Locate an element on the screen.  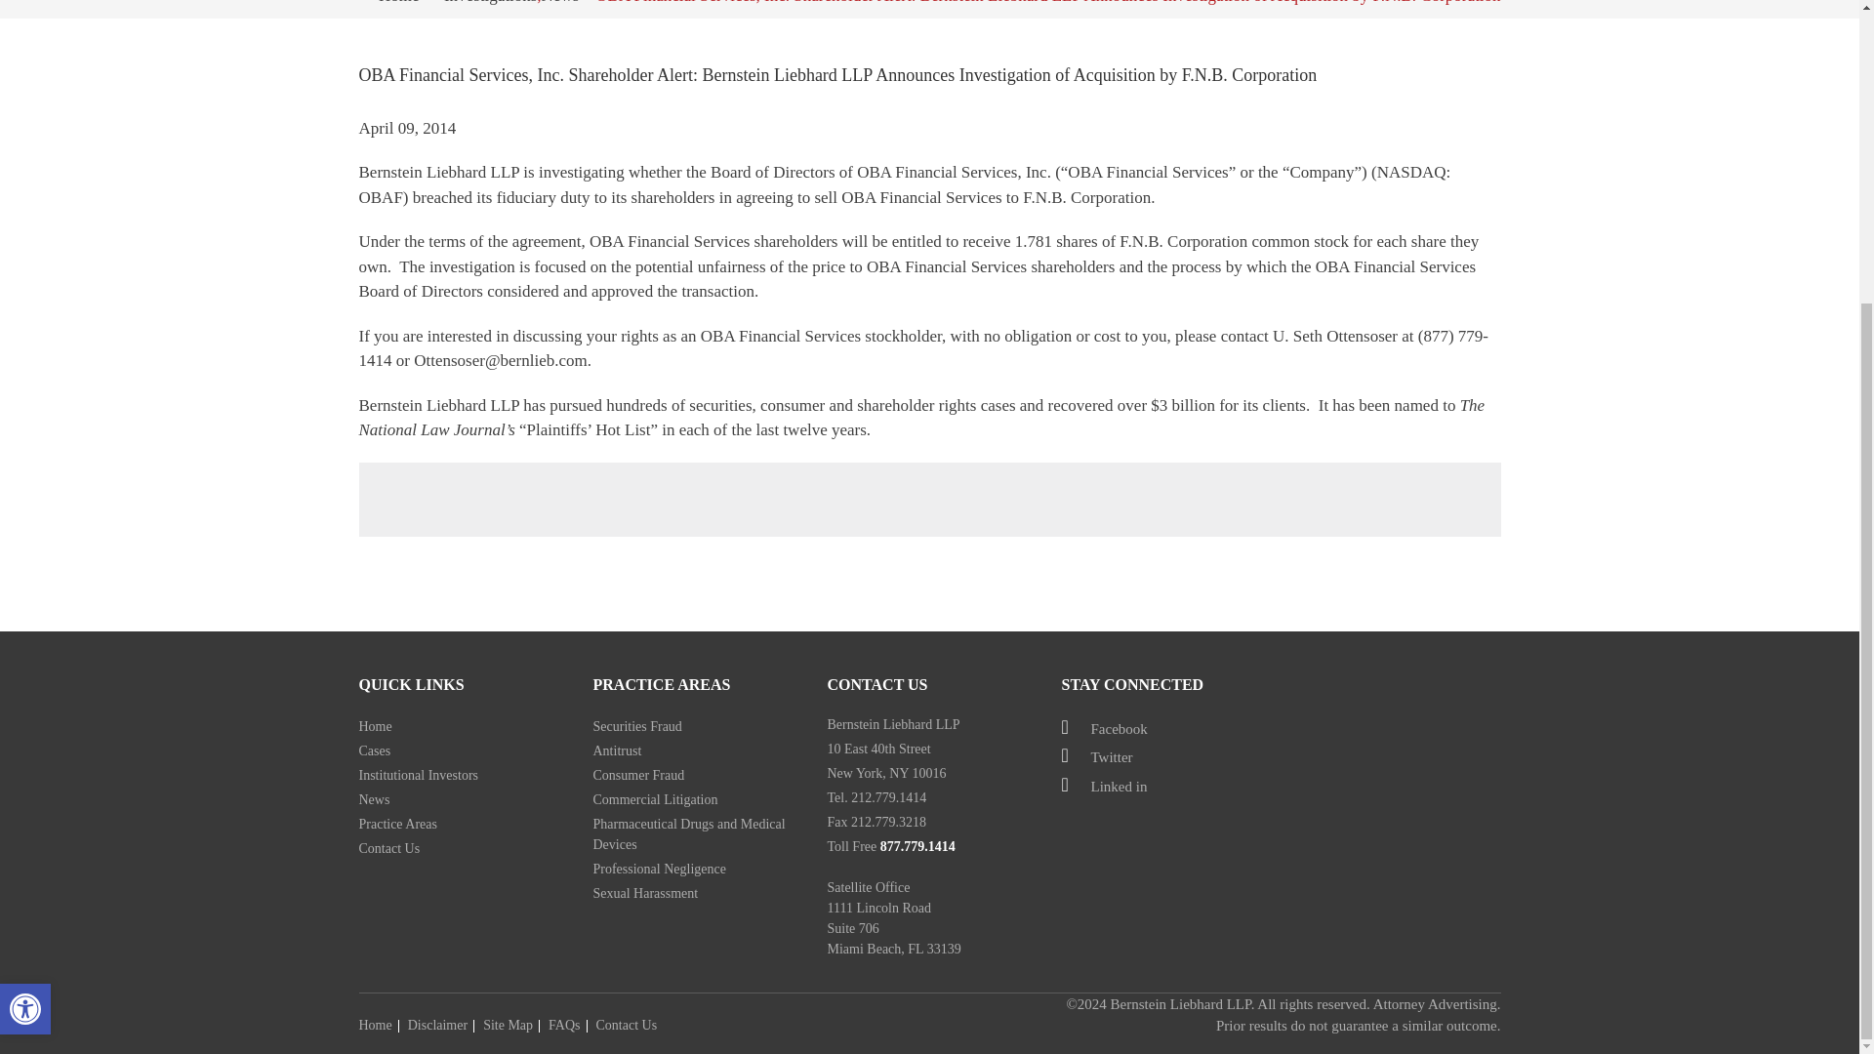
Cases is located at coordinates (461, 750).